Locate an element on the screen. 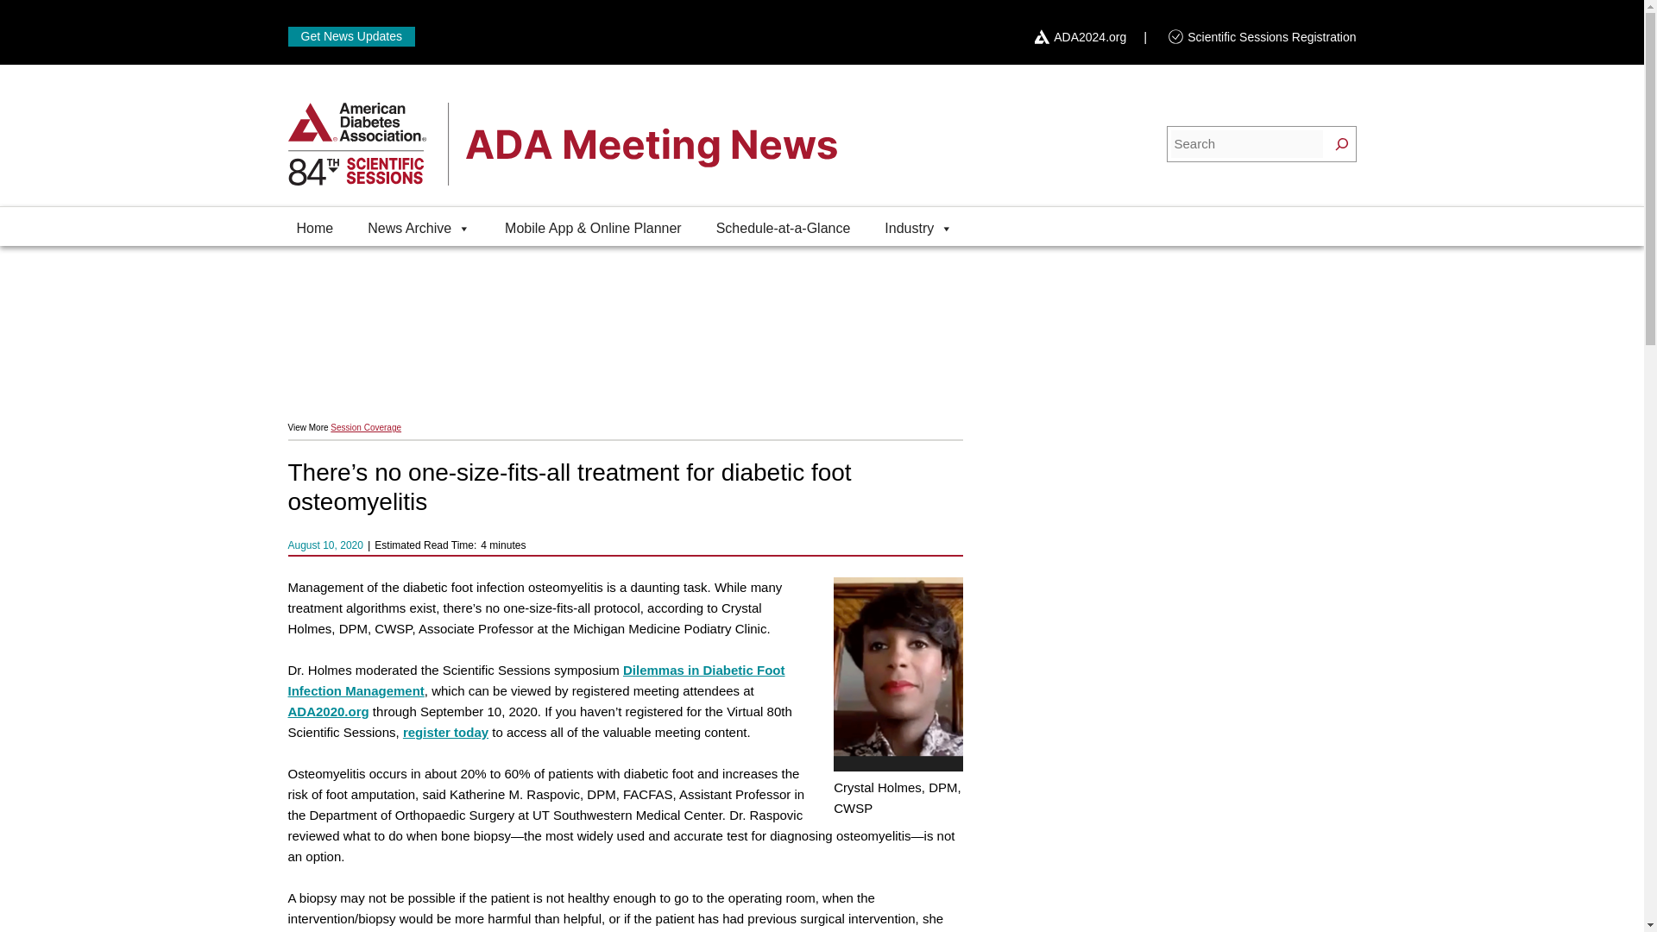 The width and height of the screenshot is (1657, 932). News Archive is located at coordinates (419, 224).